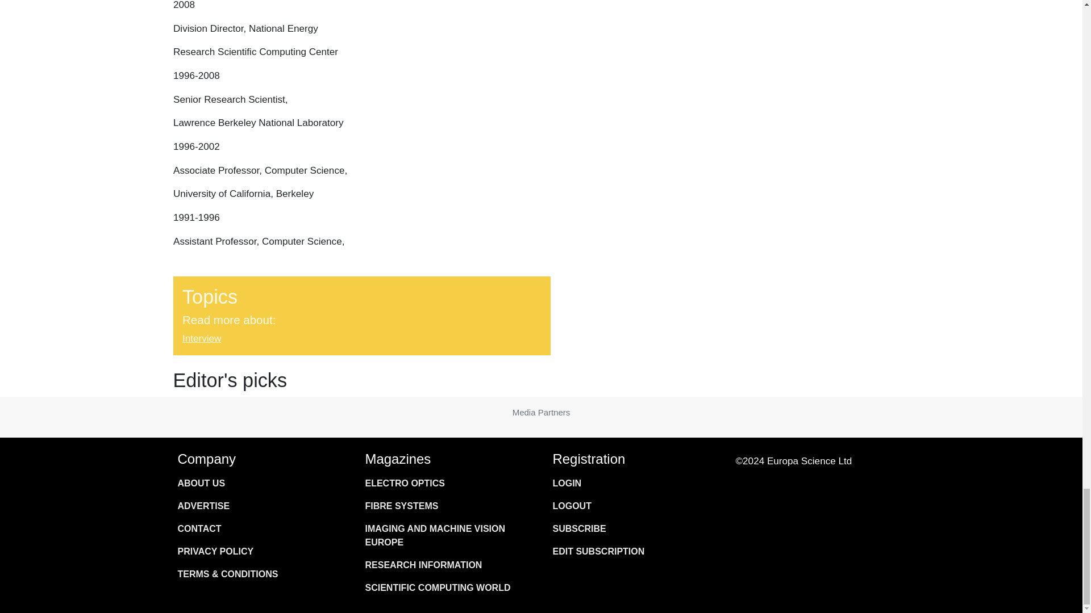 The width and height of the screenshot is (1091, 613). What do you see at coordinates (201, 338) in the screenshot?
I see `Interview` at bounding box center [201, 338].